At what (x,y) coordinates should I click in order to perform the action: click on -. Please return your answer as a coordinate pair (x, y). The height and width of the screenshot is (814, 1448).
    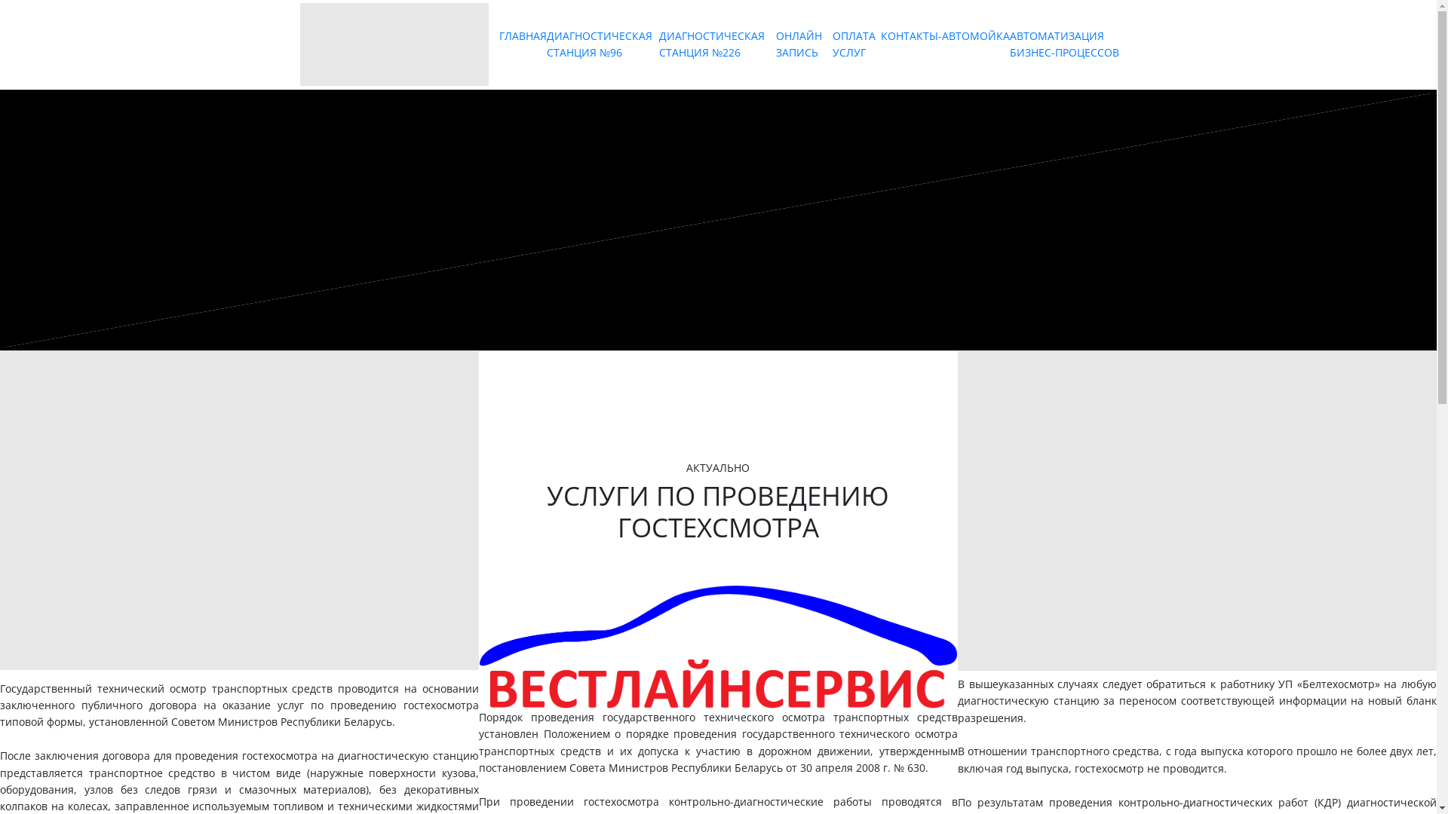
    Looking at the image, I should click on (940, 36).